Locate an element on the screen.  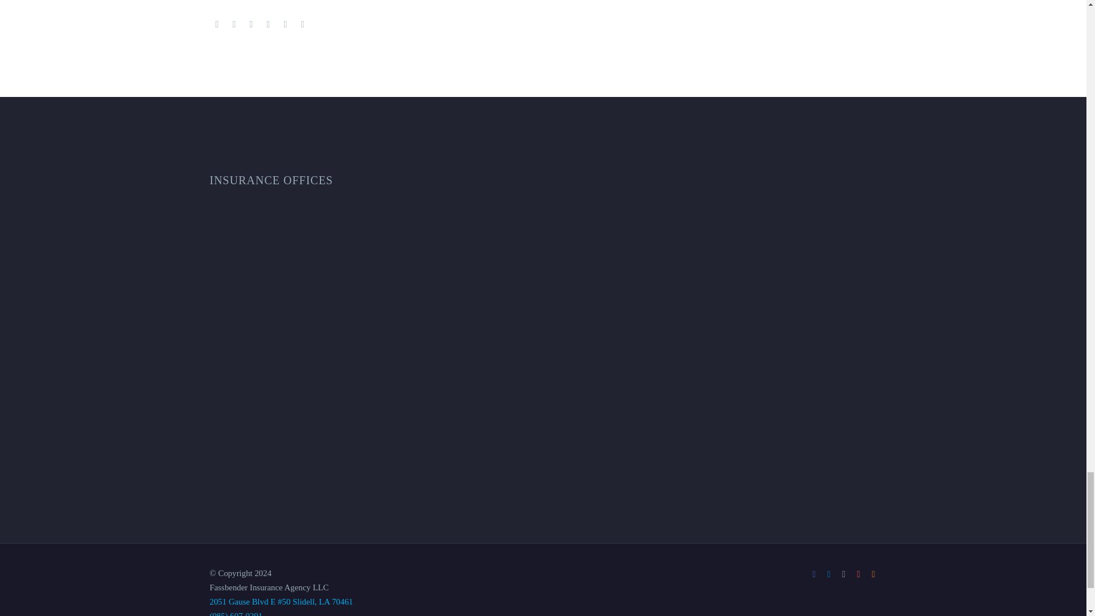
Facebook is located at coordinates (217, 24).